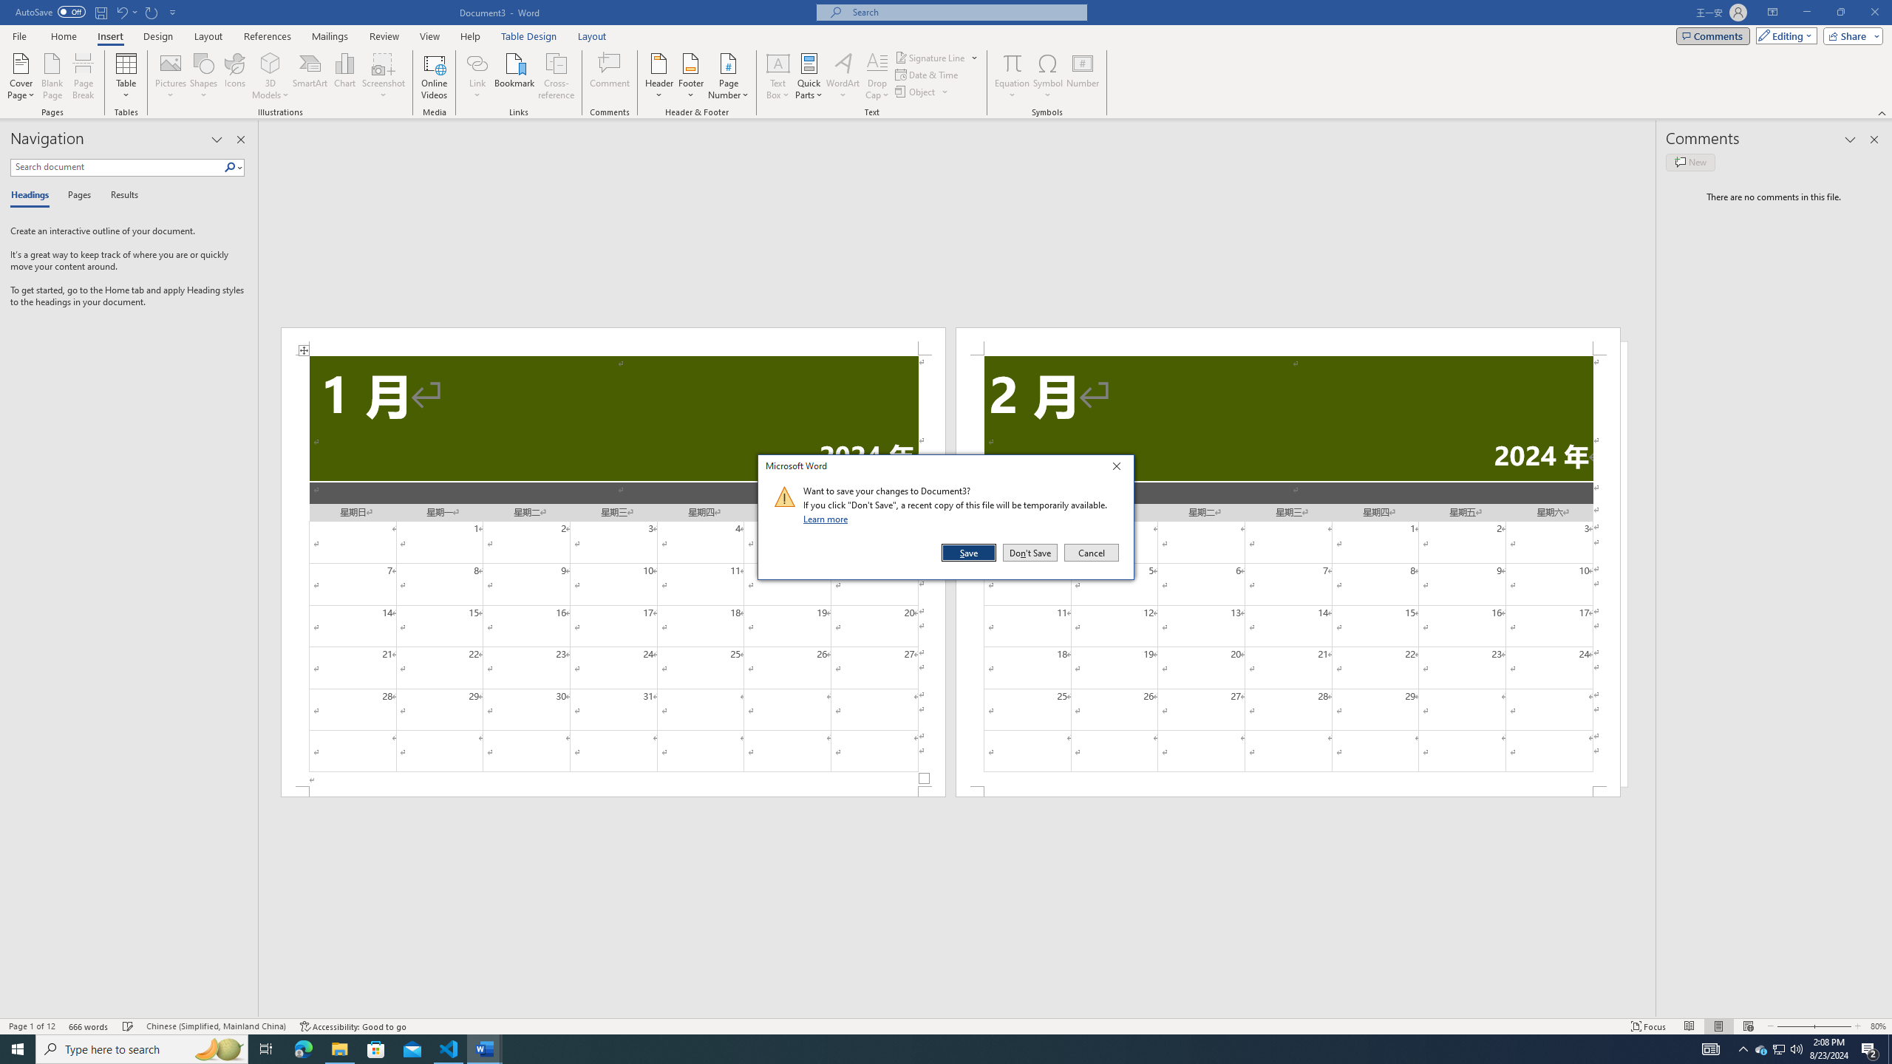 The width and height of the screenshot is (1892, 1064). I want to click on 3D Models, so click(270, 76).